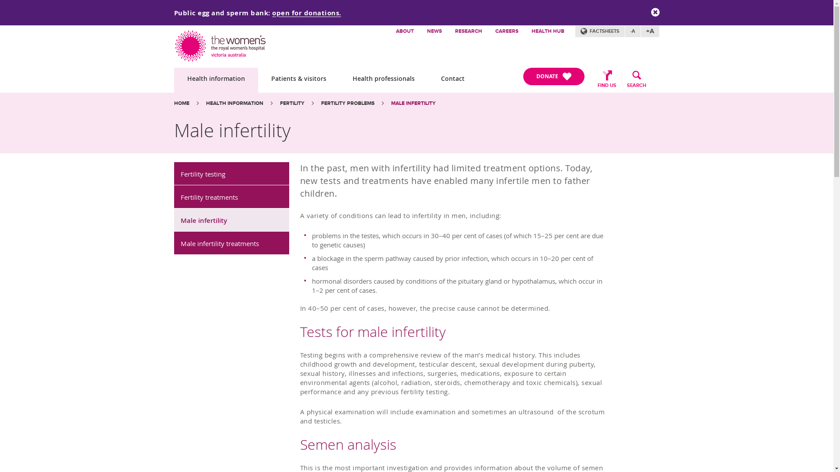 The width and height of the screenshot is (840, 472). I want to click on FIND US, so click(603, 77).